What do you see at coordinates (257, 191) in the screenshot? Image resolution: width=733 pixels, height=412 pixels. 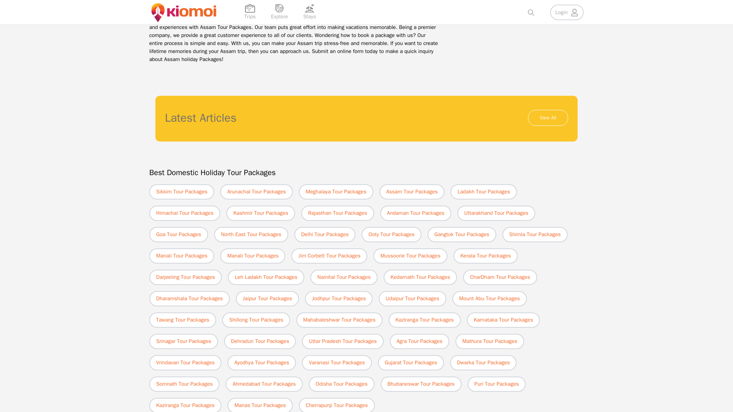 I see `Arunachal Tour Packages` at bounding box center [257, 191].